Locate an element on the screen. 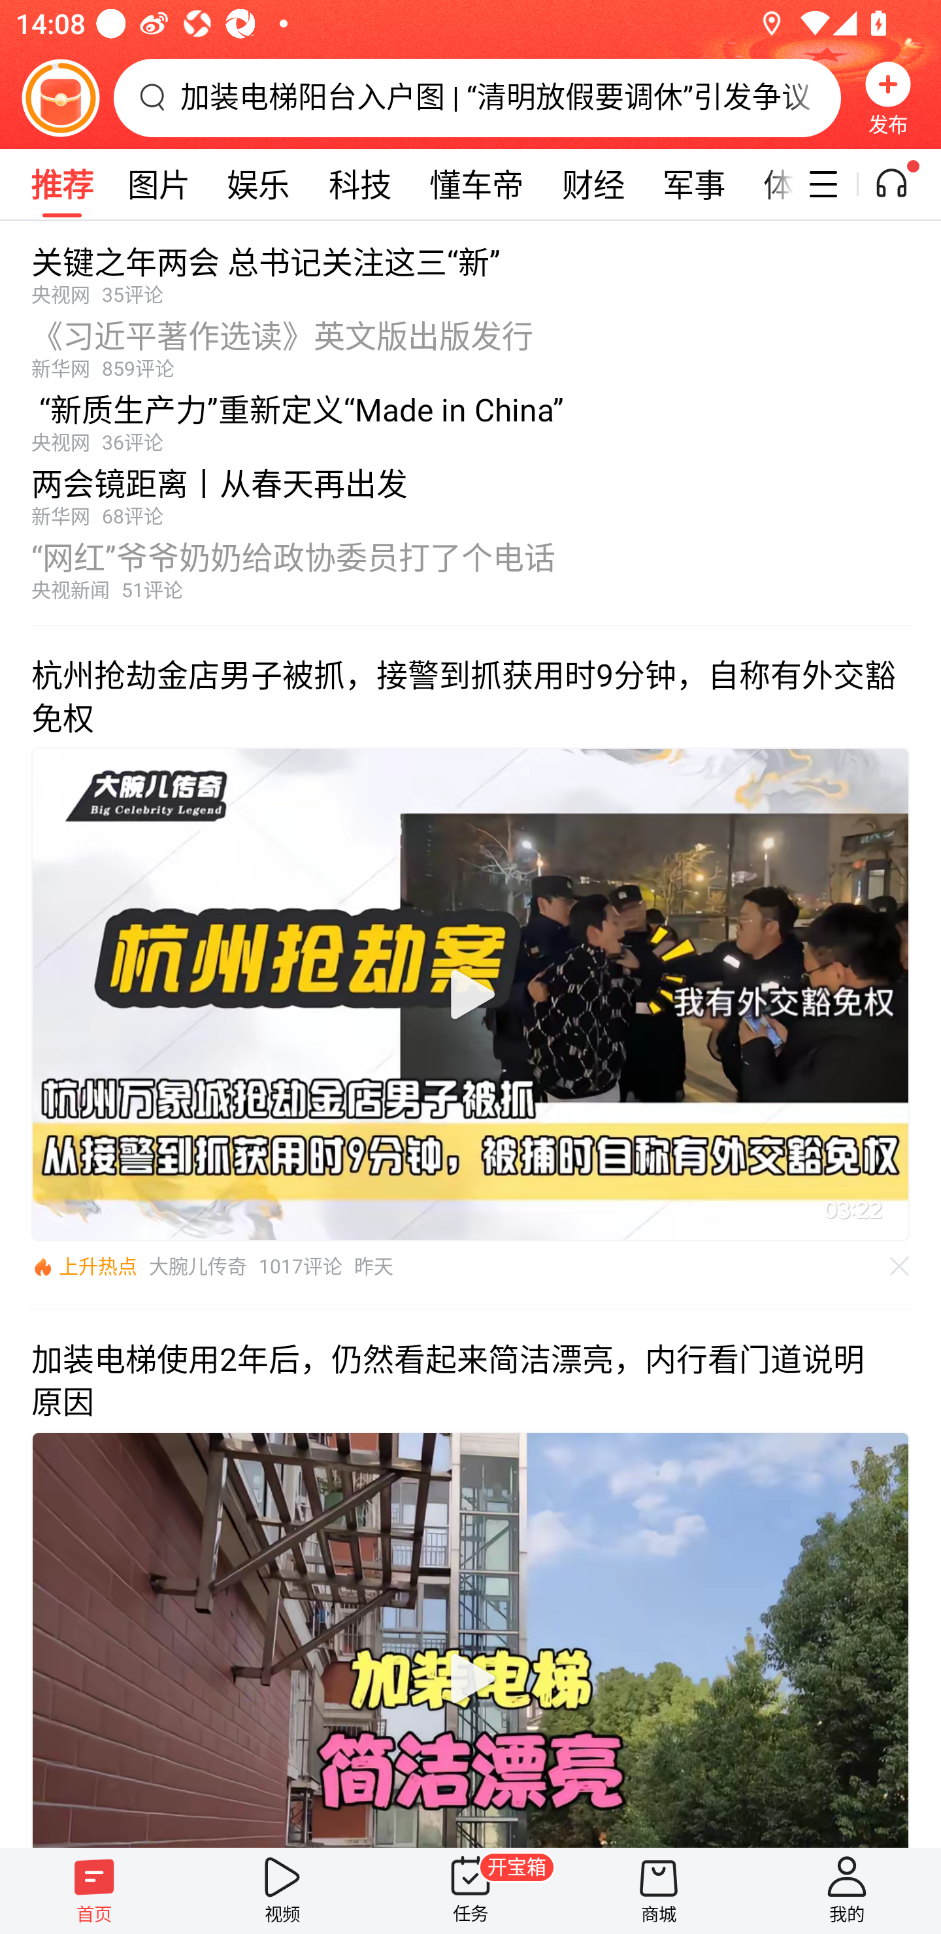  懂车帝 is located at coordinates (476, 184).